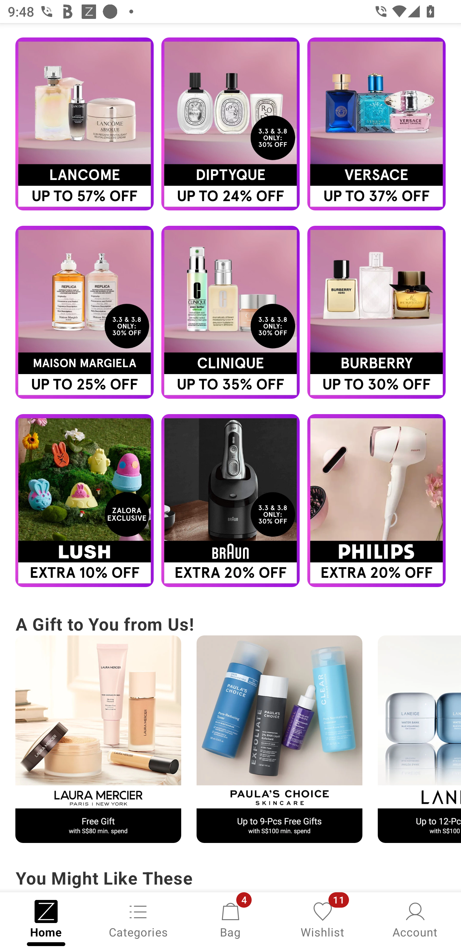 The height and width of the screenshot is (948, 461). I want to click on Campaign banner, so click(376, 124).